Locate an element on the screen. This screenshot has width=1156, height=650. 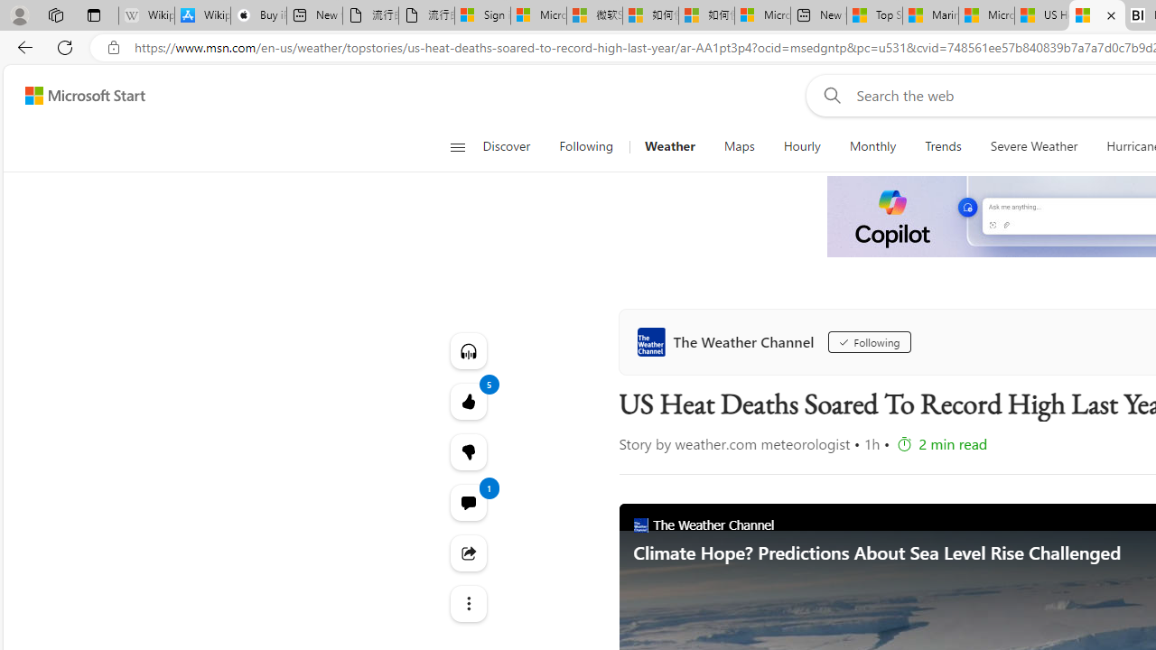
Maps is located at coordinates (739, 146).